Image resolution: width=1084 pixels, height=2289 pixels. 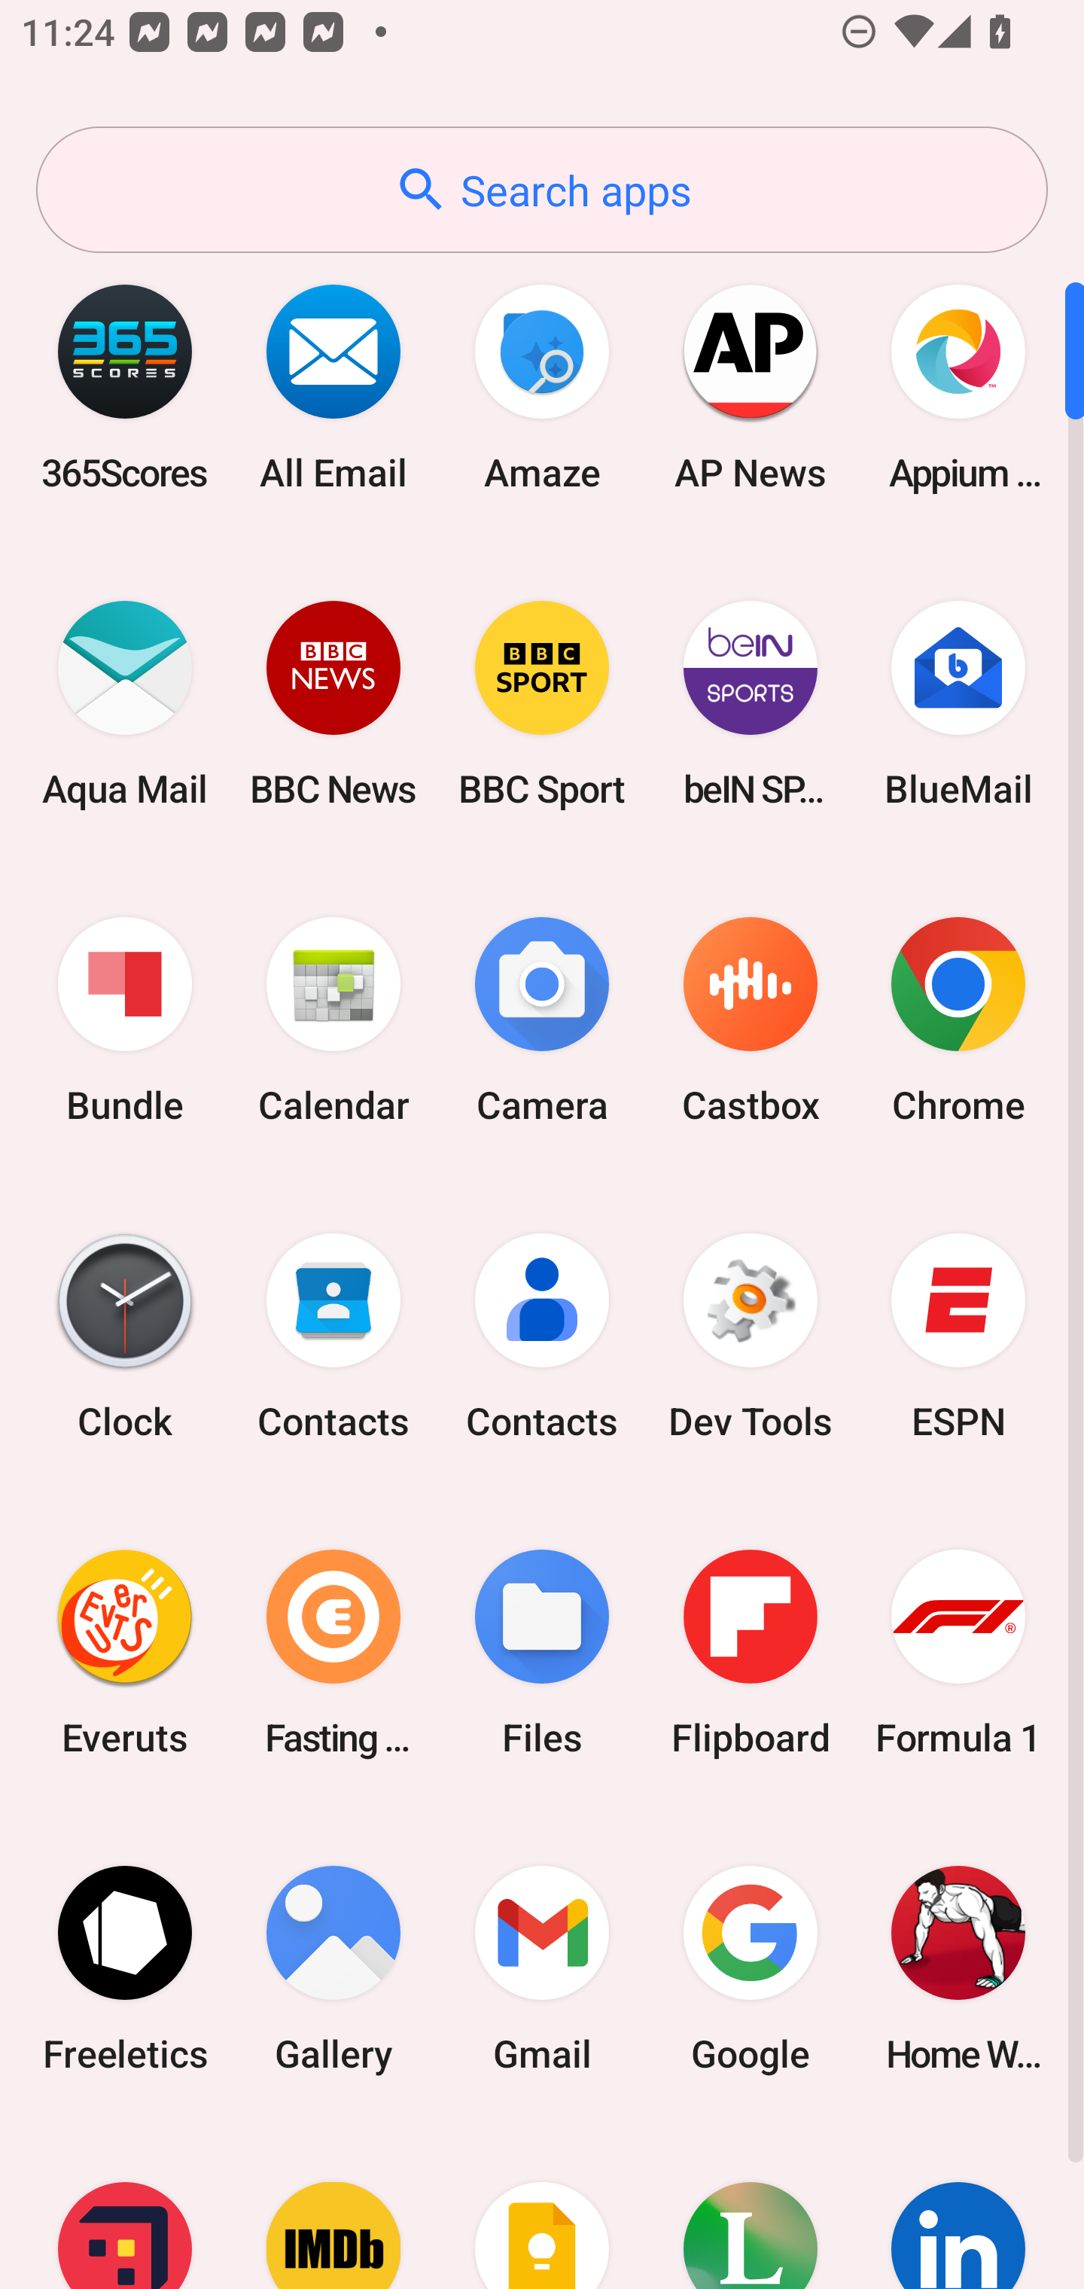 I want to click on Clock, so click(x=125, y=1337).